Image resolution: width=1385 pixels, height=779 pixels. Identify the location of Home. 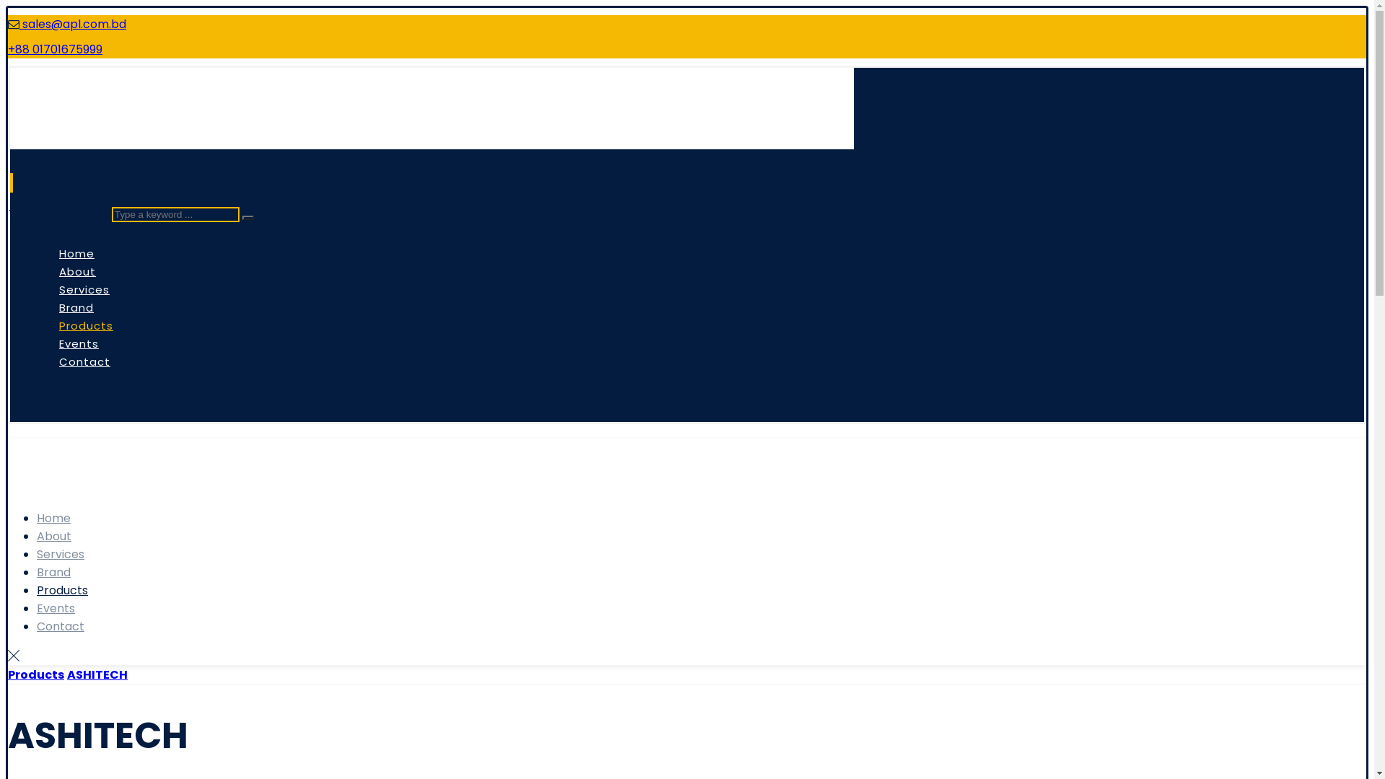
(53, 518).